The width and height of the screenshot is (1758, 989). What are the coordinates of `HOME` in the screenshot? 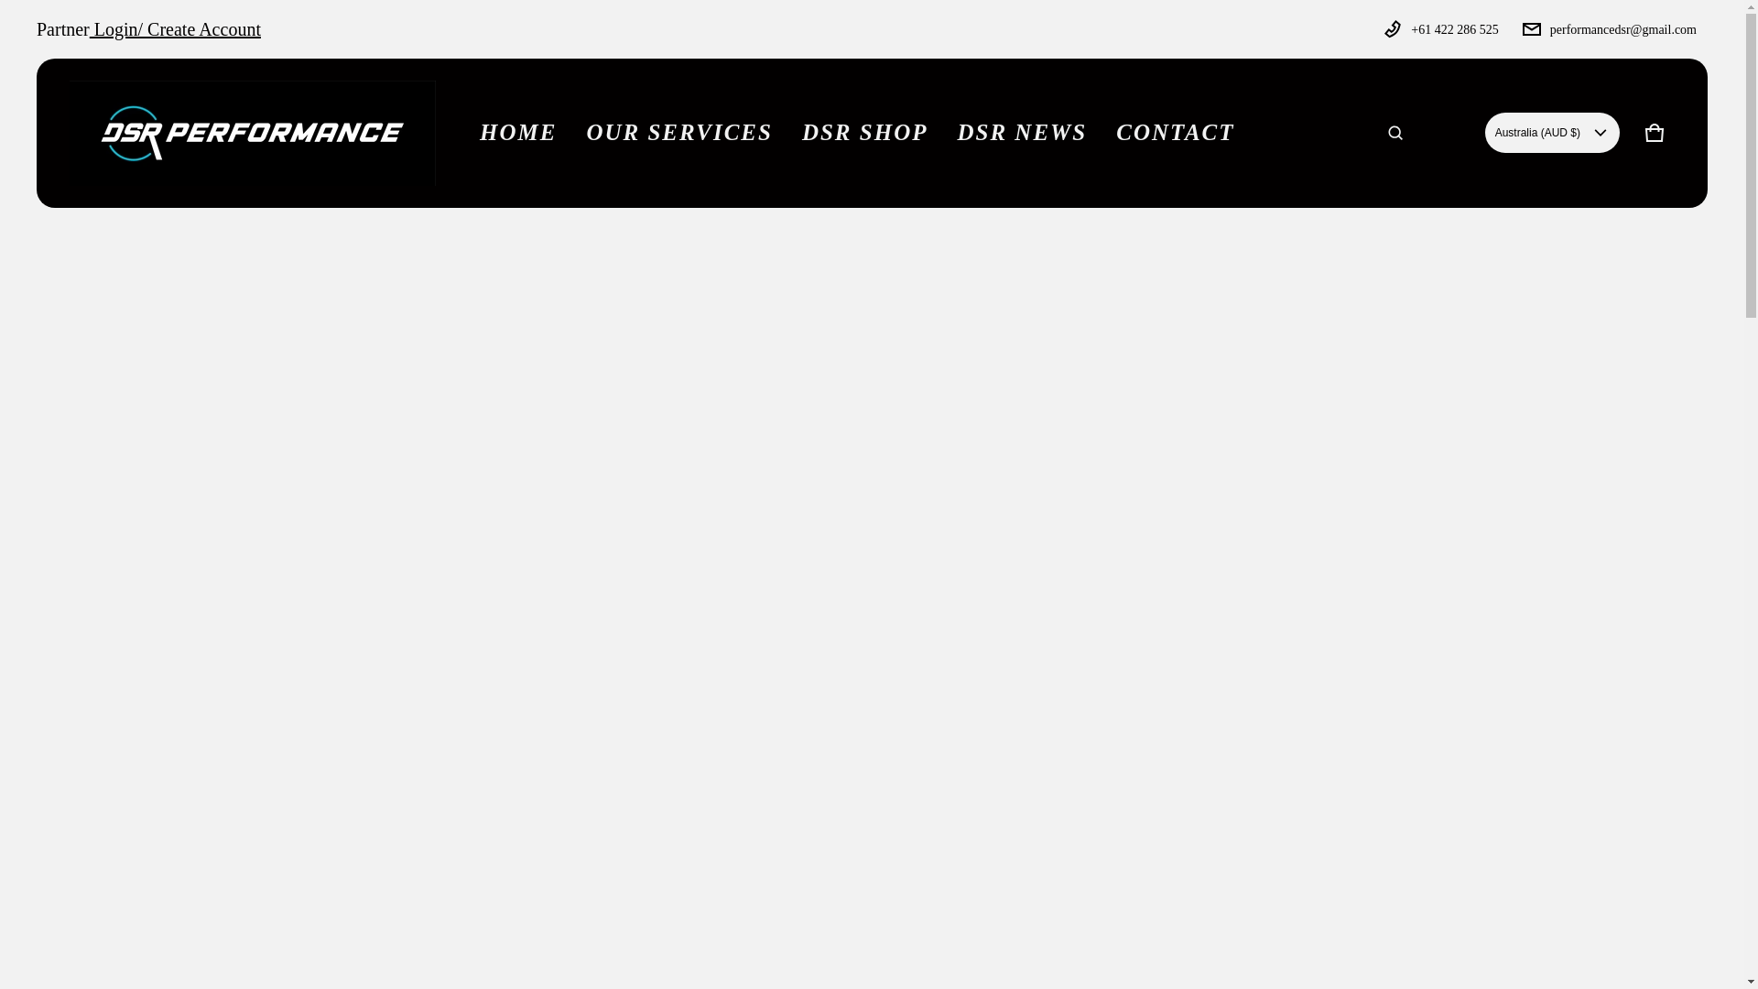 It's located at (518, 133).